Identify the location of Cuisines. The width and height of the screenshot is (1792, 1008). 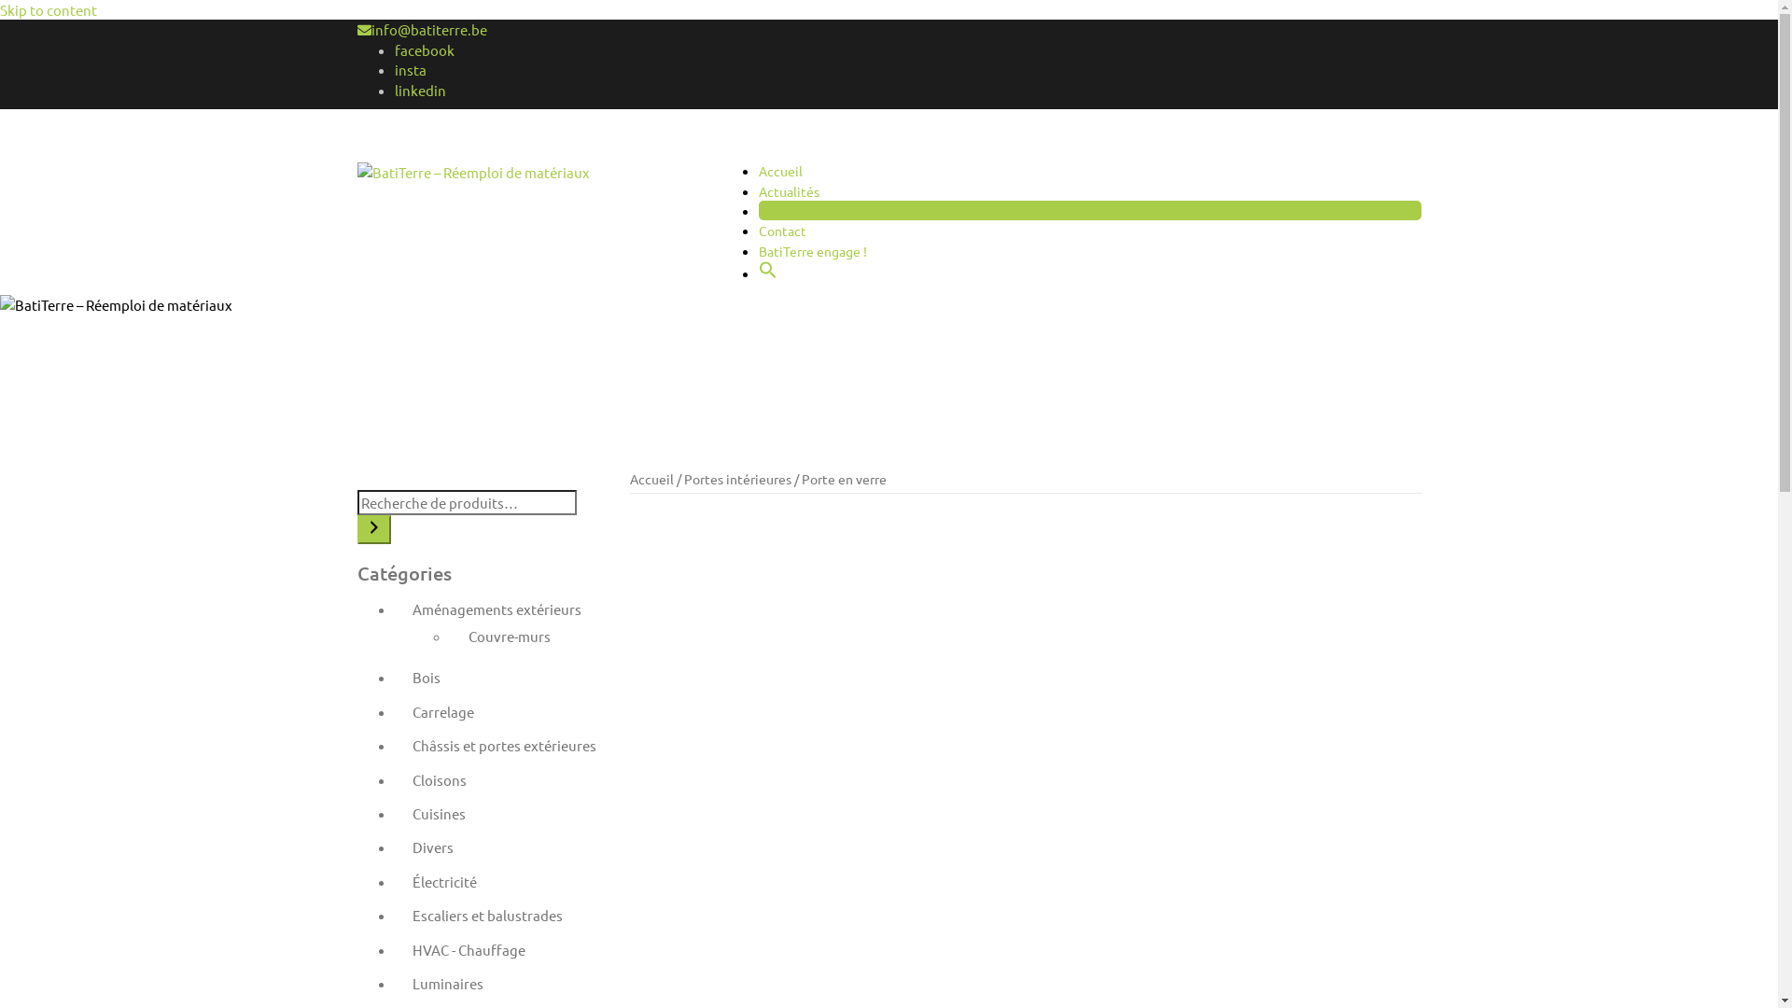
(439, 814).